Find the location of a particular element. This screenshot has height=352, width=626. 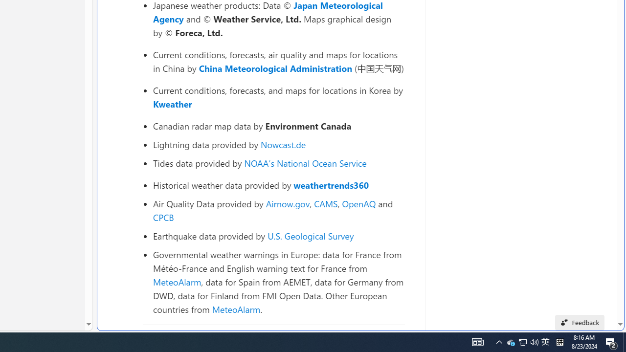

CPCB is located at coordinates (163, 217).